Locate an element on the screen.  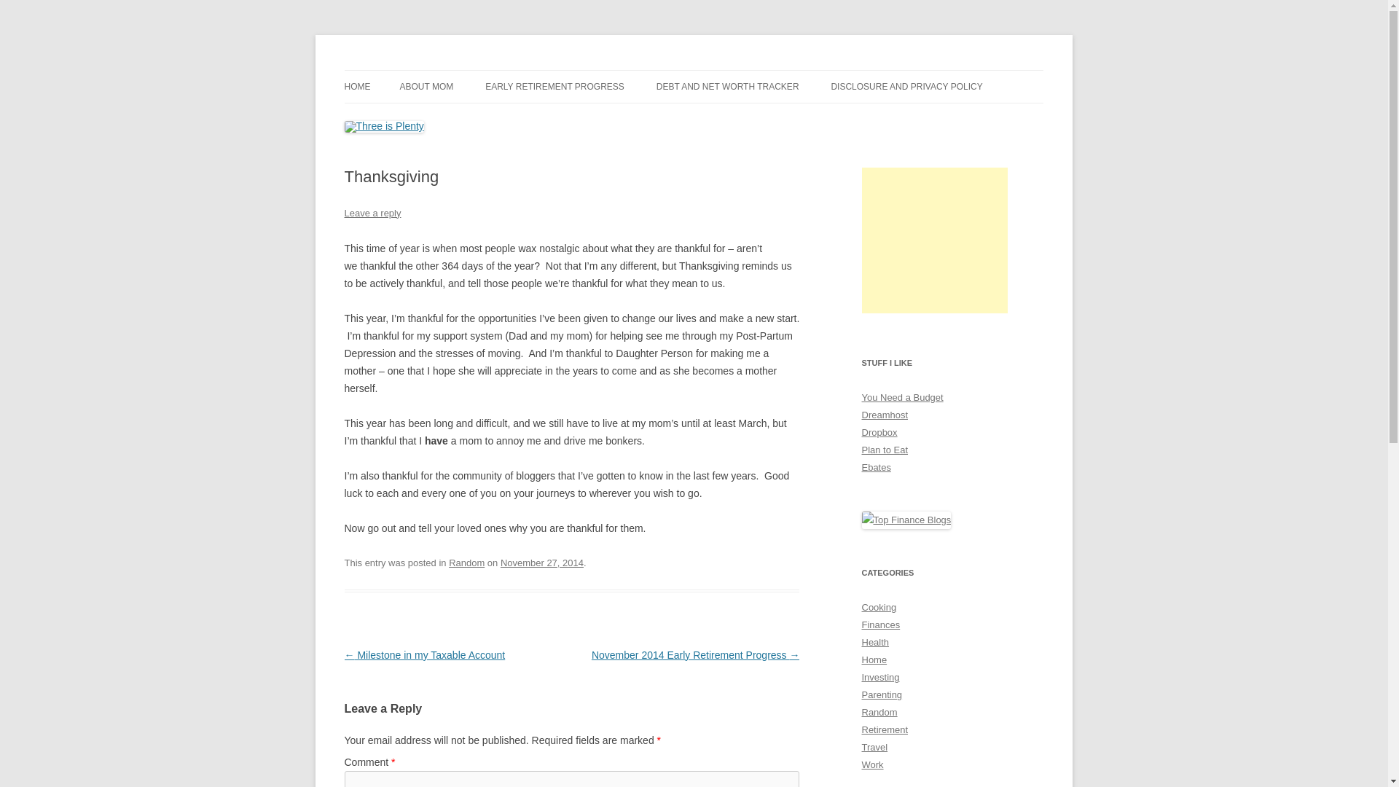
Plan to Eat is located at coordinates (885, 450).